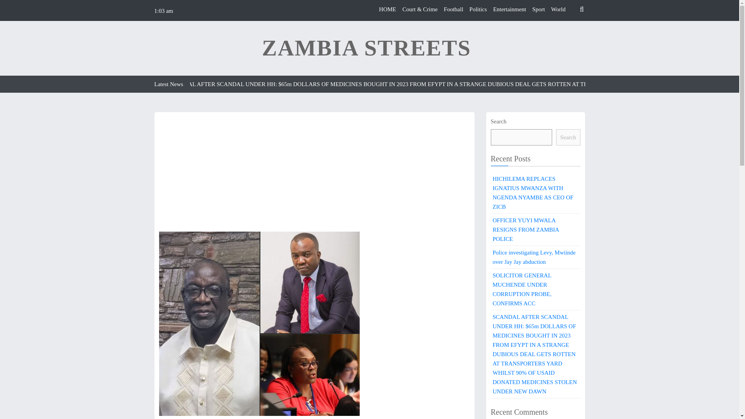  I want to click on OFFICER YUYI MWALA RESIGNS FROM ZAMBIA POLICE, so click(535, 230).